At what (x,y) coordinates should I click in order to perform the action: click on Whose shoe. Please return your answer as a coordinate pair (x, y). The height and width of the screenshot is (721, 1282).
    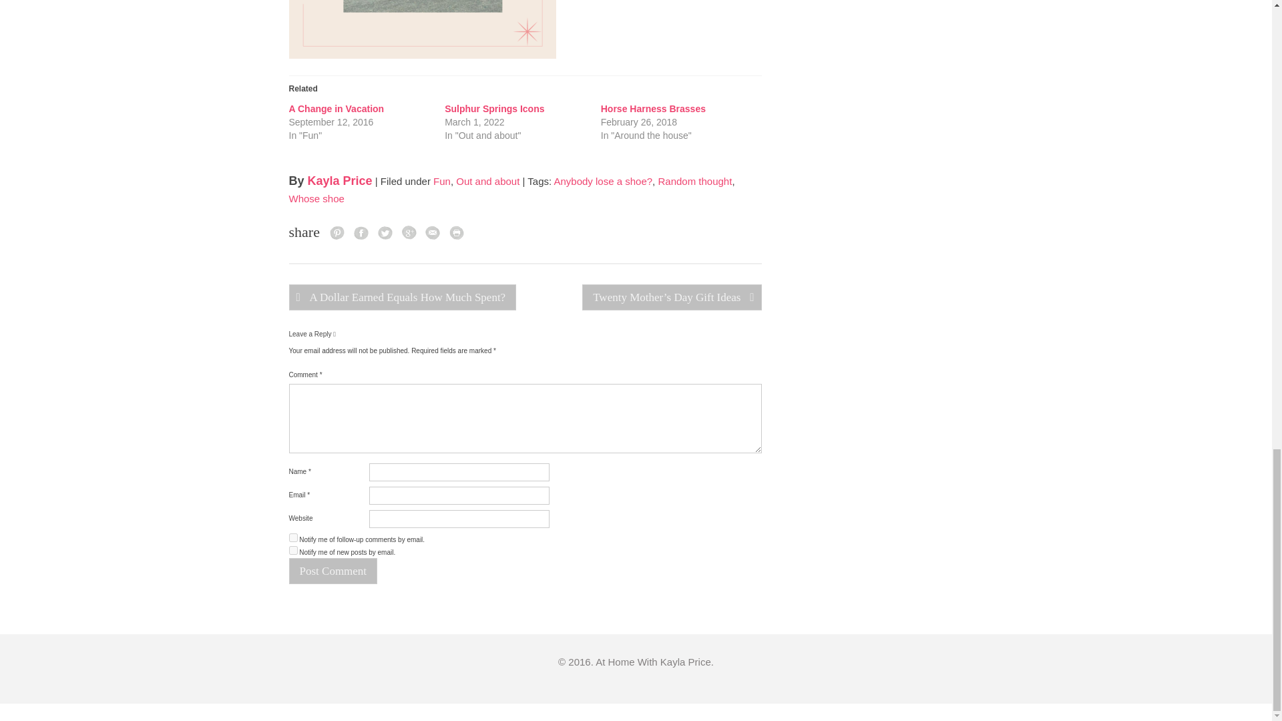
    Looking at the image, I should click on (316, 198).